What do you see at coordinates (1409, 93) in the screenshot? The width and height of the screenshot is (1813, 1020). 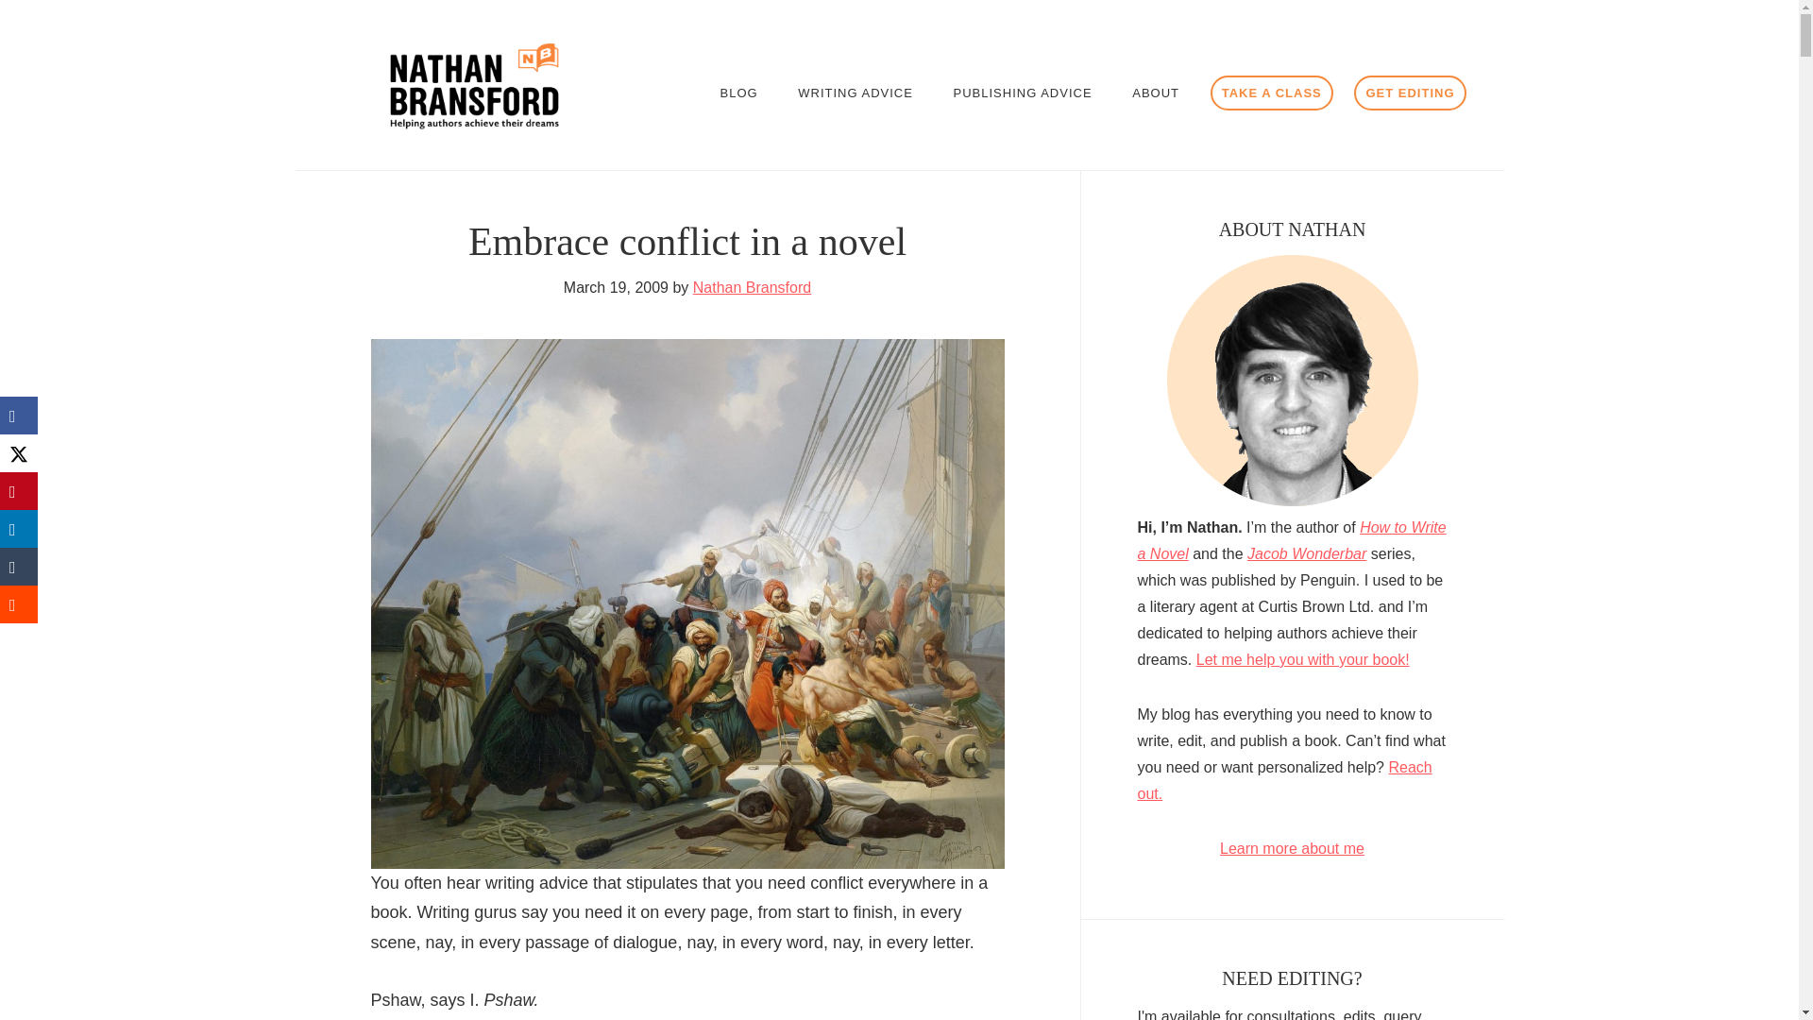 I see `GET EDITING` at bounding box center [1409, 93].